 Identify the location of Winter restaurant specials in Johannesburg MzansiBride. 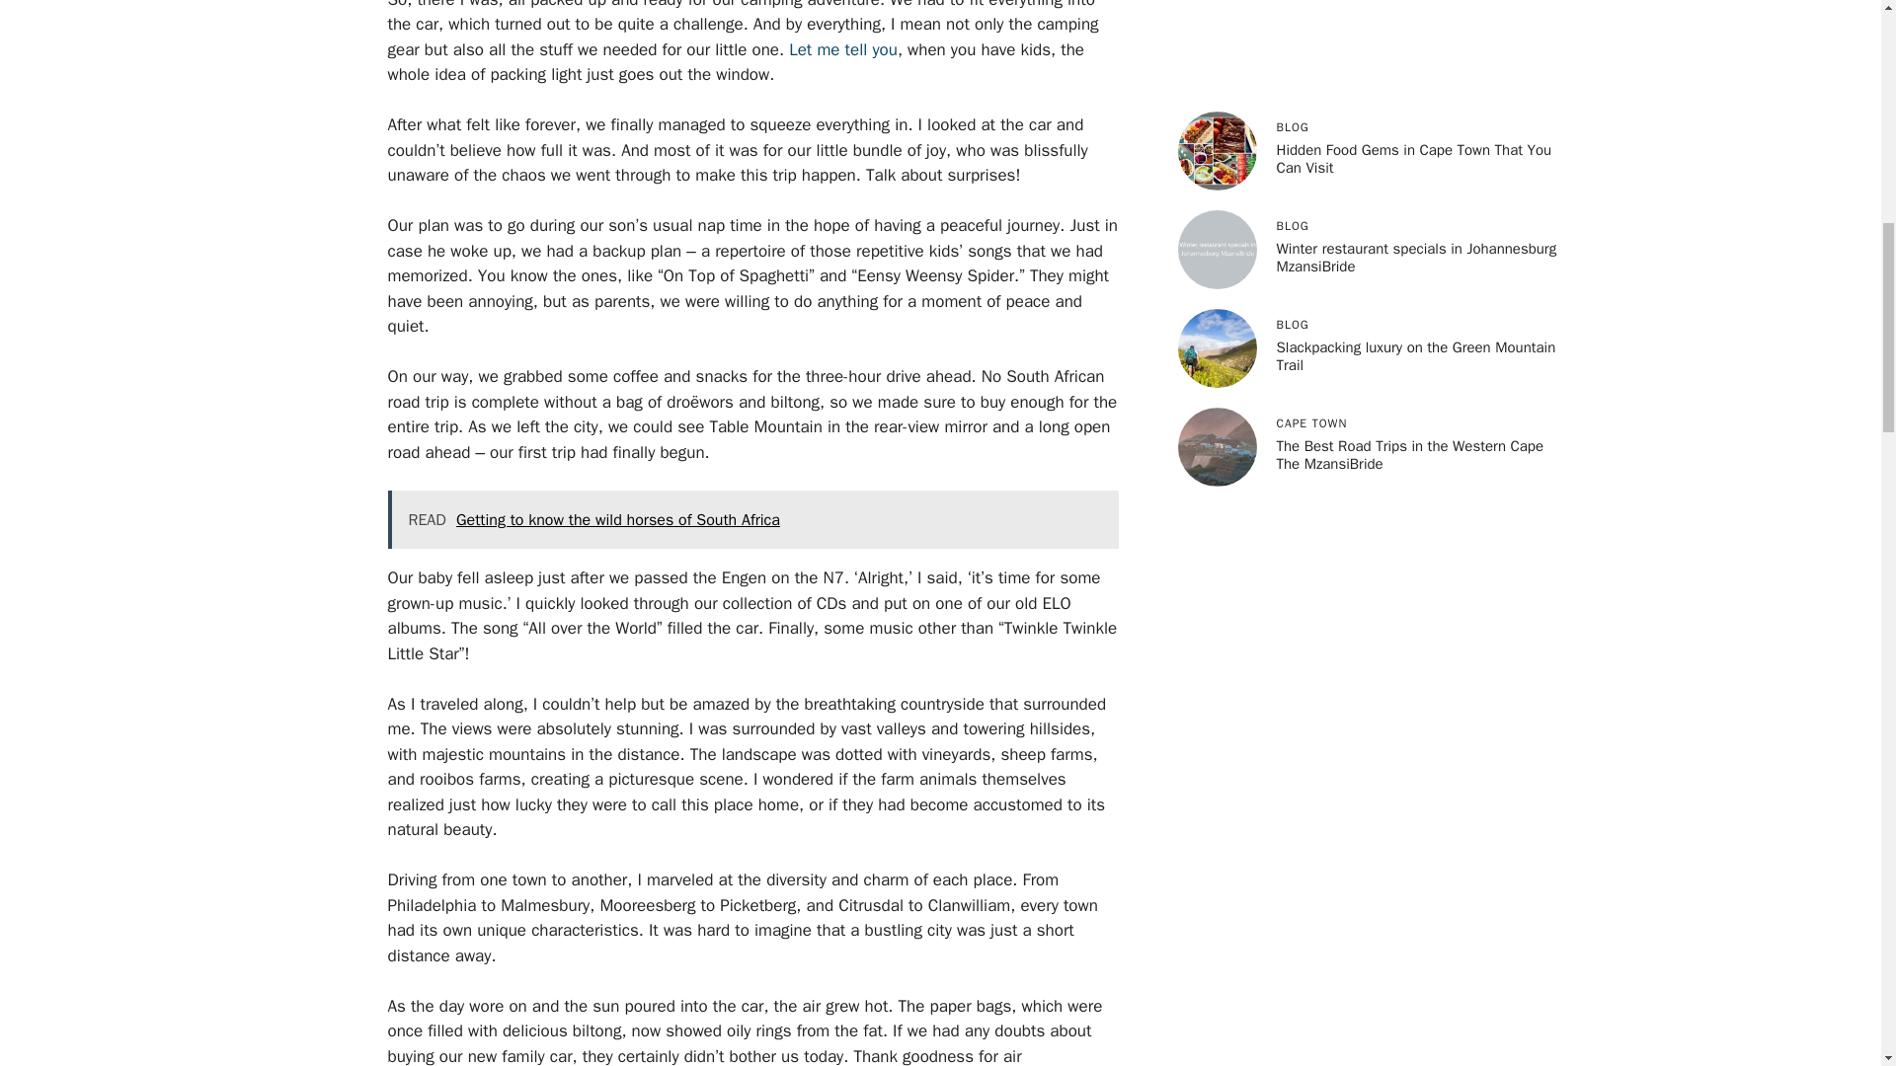
(1416, 257).